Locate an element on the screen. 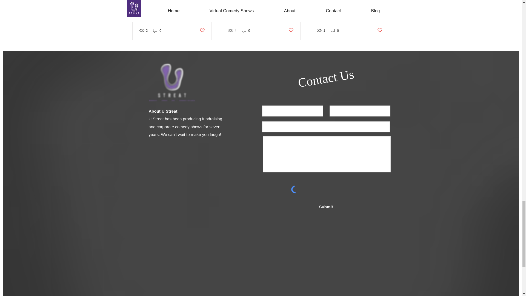  Post not marked as liked is located at coordinates (291, 31).